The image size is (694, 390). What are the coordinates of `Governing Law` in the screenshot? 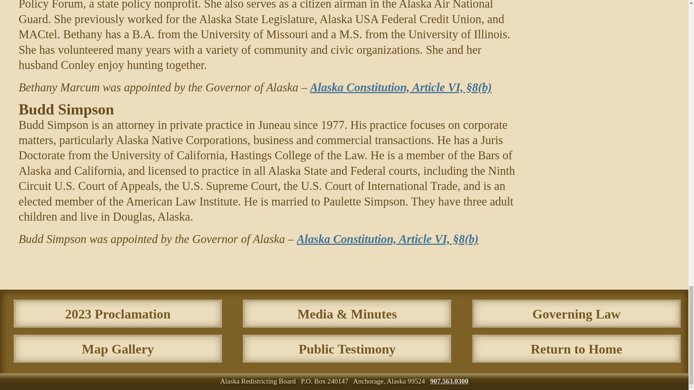 It's located at (401, 87).